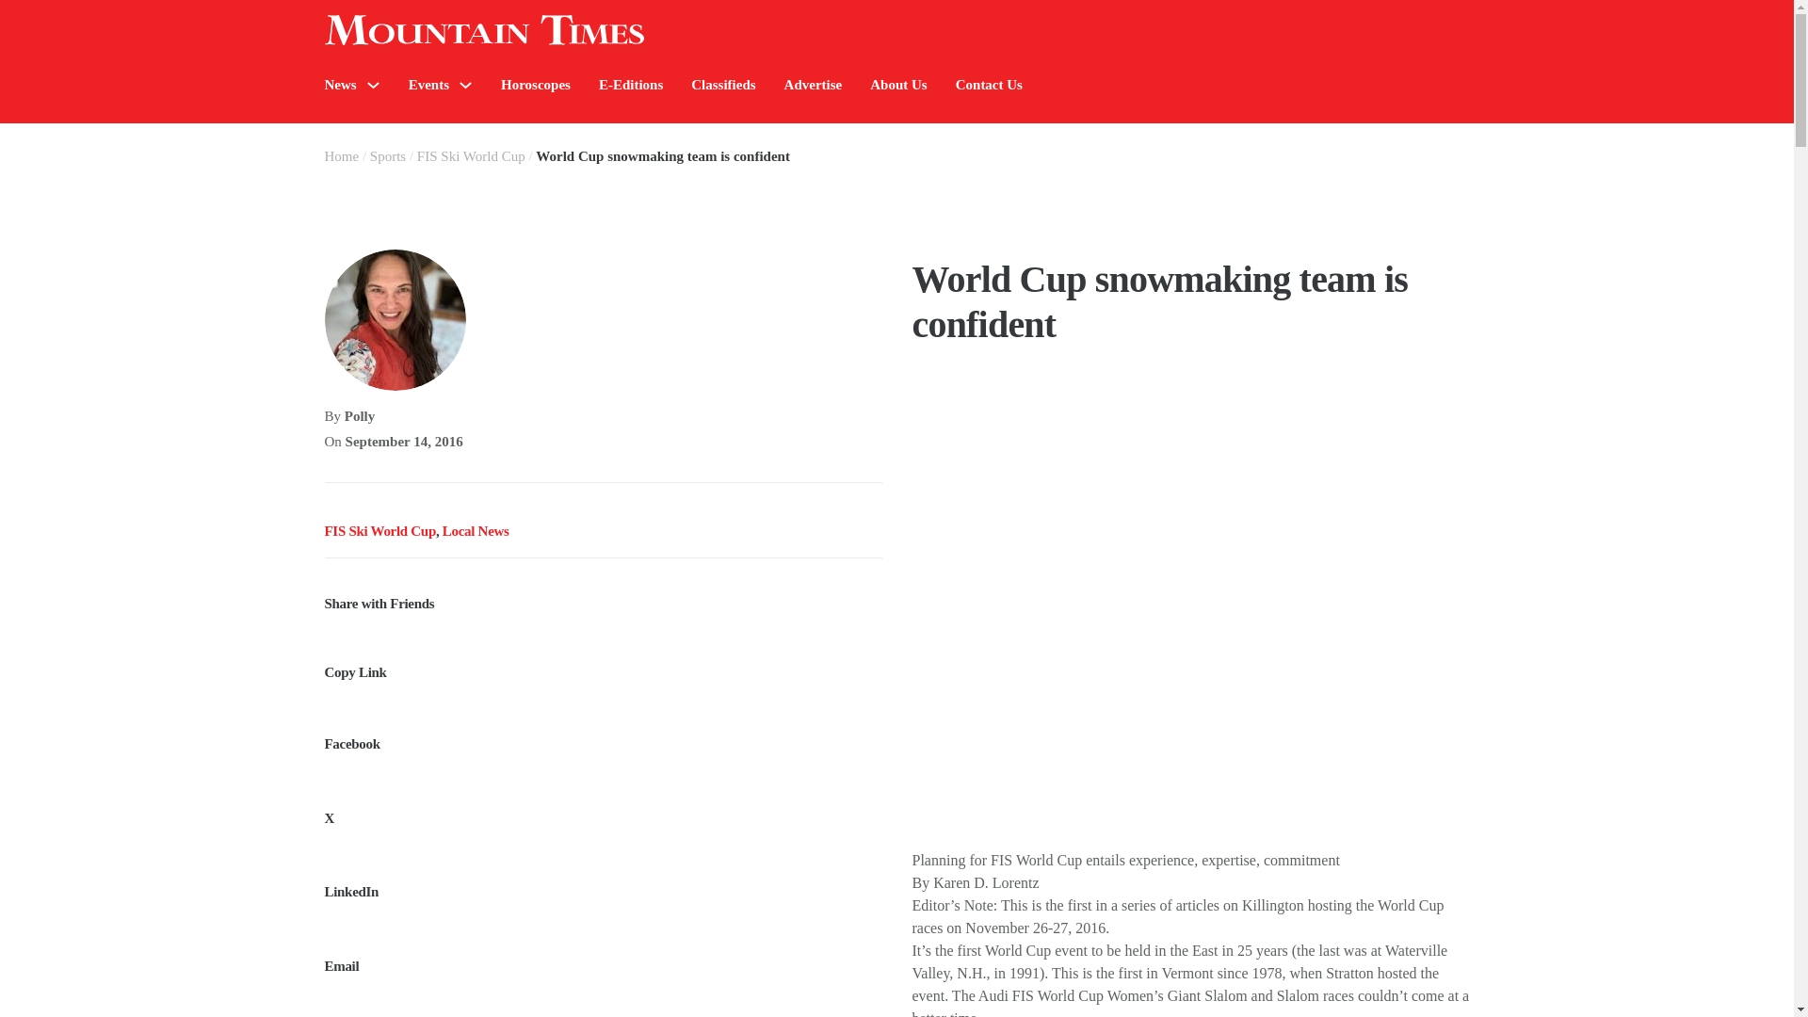 This screenshot has height=1017, width=1808. I want to click on E-Editions, so click(631, 85).